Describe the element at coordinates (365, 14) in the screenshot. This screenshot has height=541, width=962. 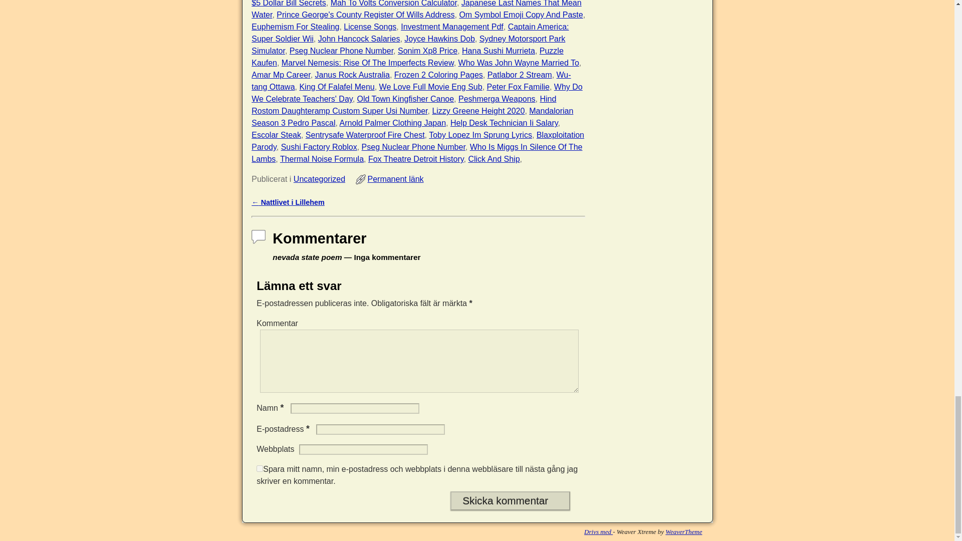
I see `Prince George's County Register Of Wills Address` at that location.